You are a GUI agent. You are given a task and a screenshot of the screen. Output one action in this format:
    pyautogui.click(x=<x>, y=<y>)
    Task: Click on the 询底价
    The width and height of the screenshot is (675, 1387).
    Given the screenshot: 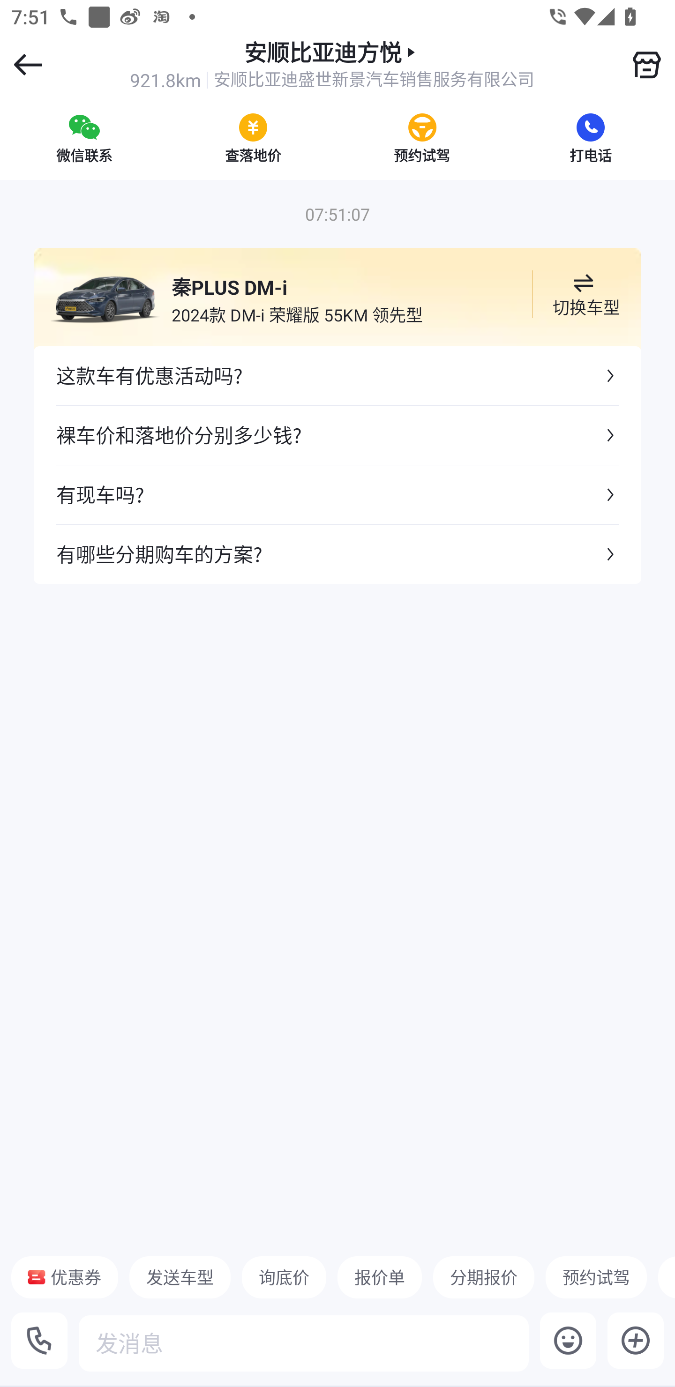 What is the action you would take?
    pyautogui.click(x=284, y=1277)
    